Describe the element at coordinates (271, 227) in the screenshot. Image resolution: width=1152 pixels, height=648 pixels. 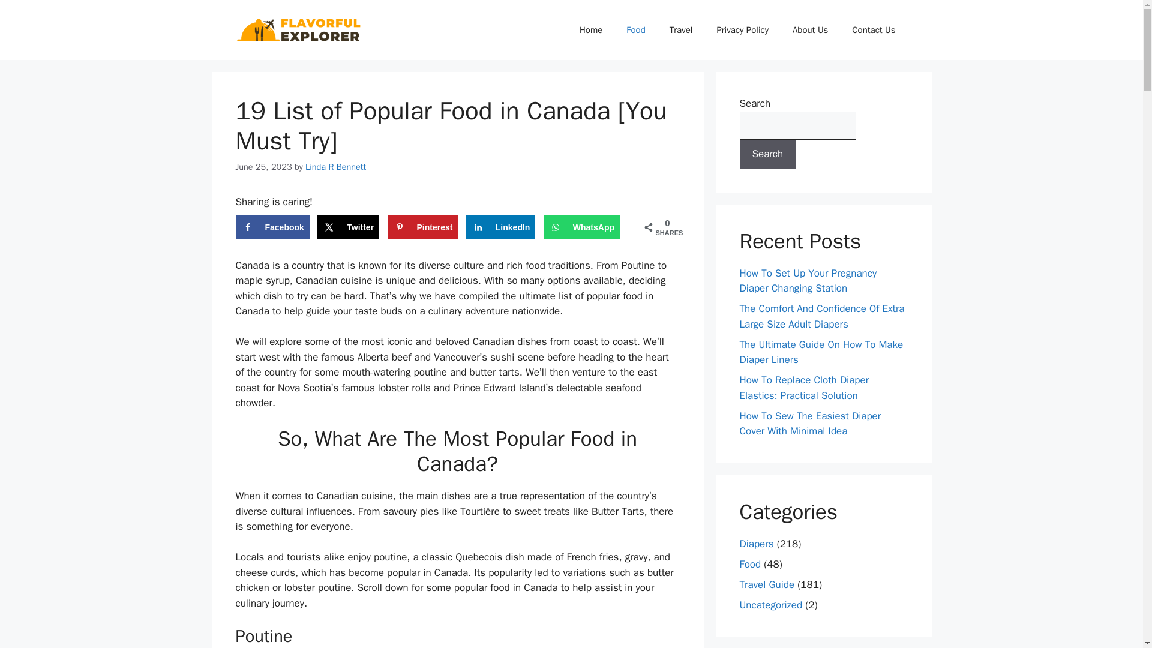
I see `Share on Facebook` at that location.